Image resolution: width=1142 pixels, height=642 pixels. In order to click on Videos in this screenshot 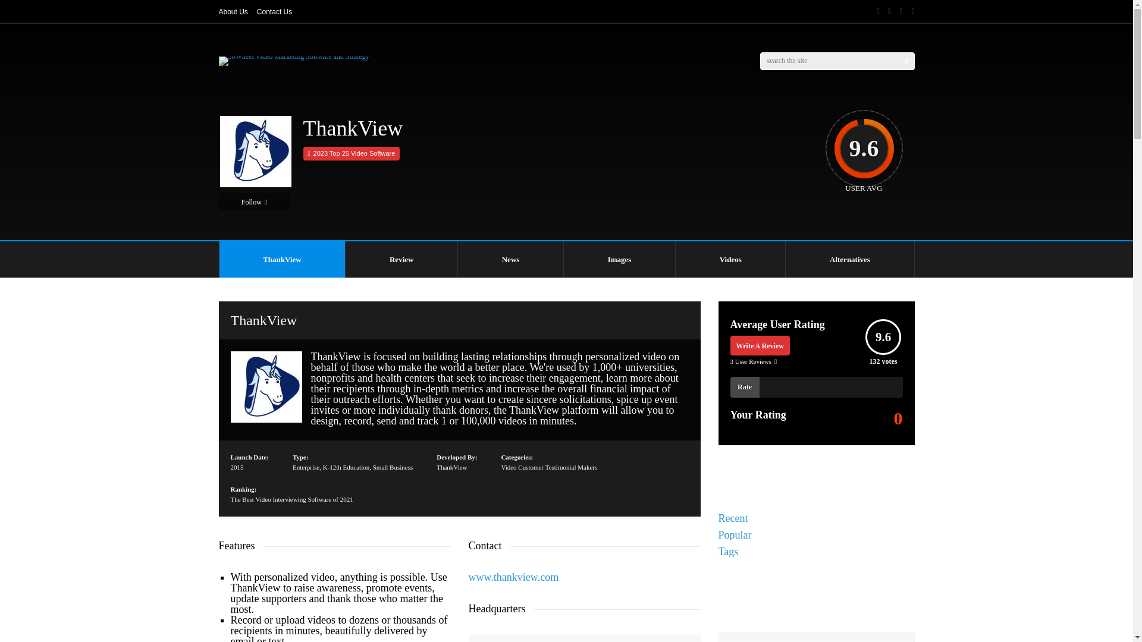, I will do `click(730, 259)`.